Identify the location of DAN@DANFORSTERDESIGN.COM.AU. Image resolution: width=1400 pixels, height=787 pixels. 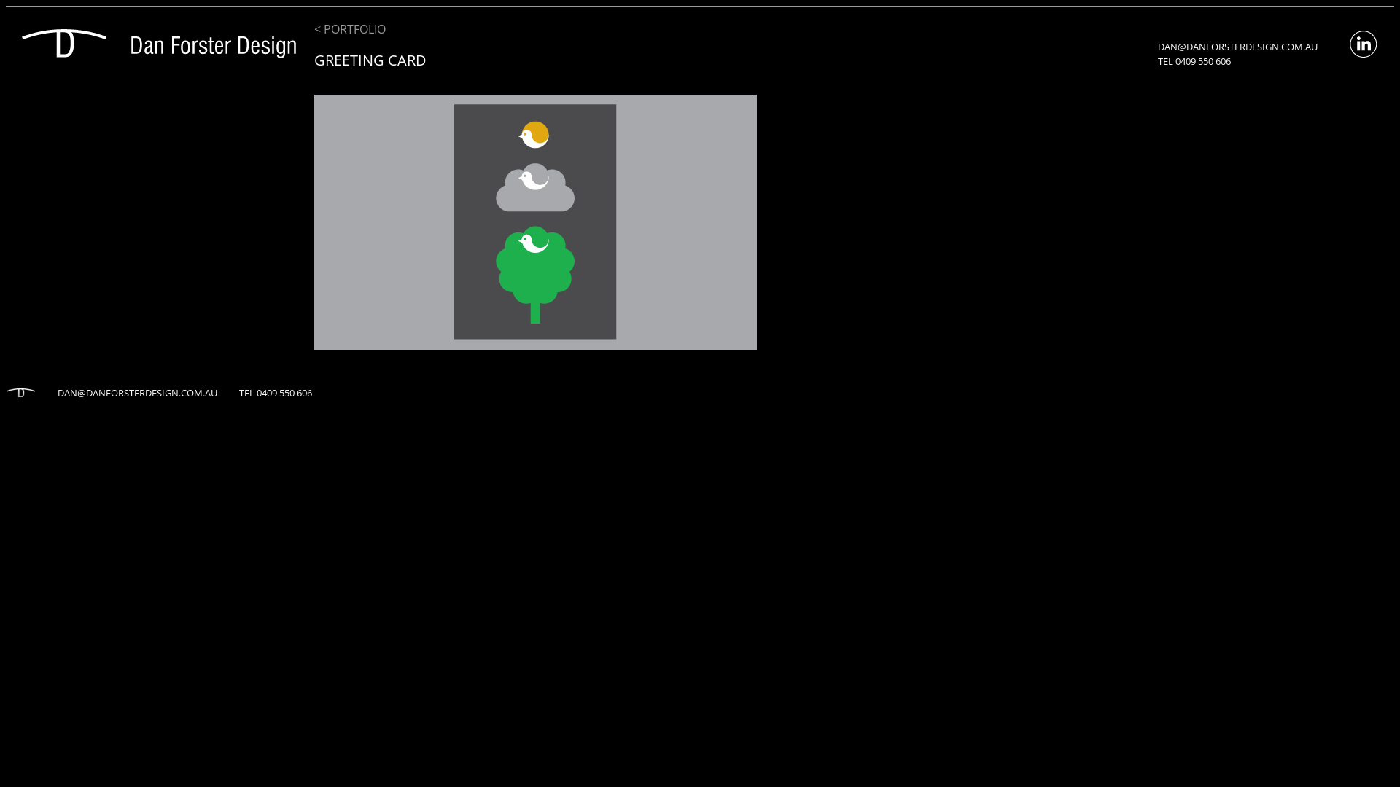
(137, 393).